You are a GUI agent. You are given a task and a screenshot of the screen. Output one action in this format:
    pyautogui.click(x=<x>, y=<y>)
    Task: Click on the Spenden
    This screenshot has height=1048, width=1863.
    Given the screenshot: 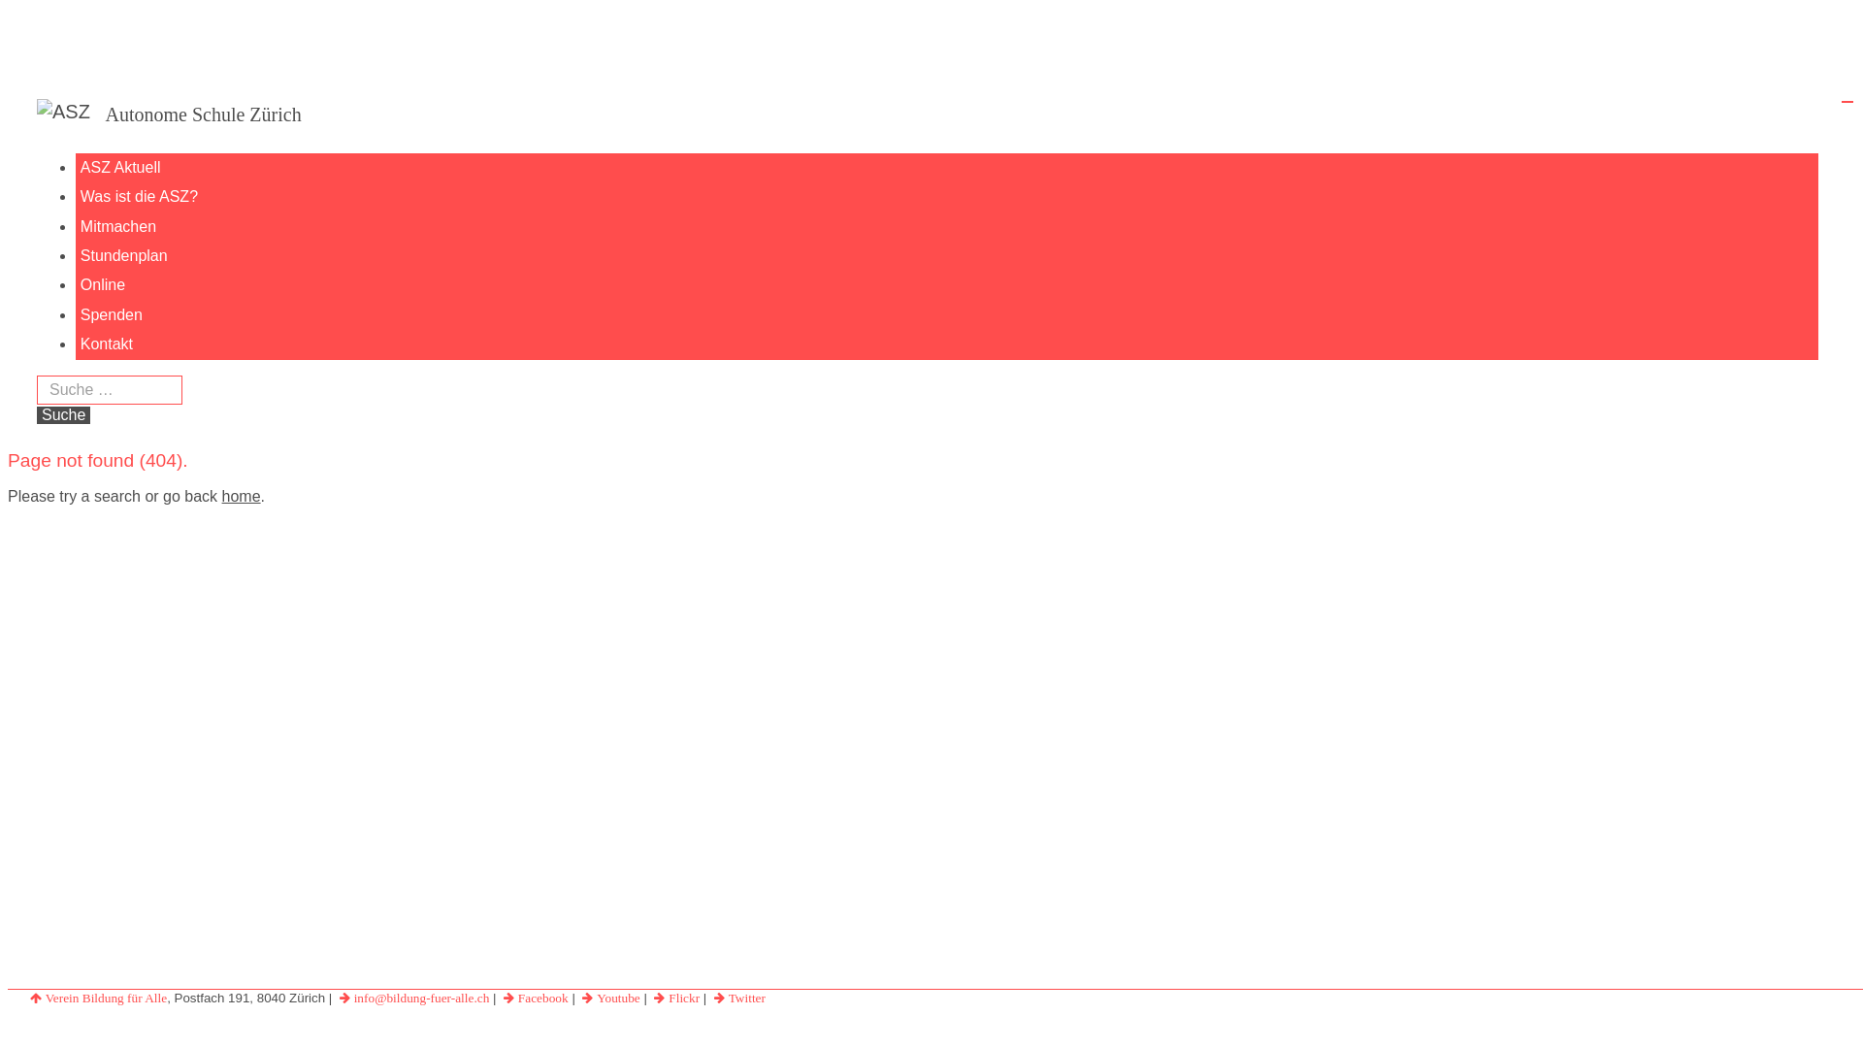 What is the action you would take?
    pyautogui.click(x=947, y=315)
    